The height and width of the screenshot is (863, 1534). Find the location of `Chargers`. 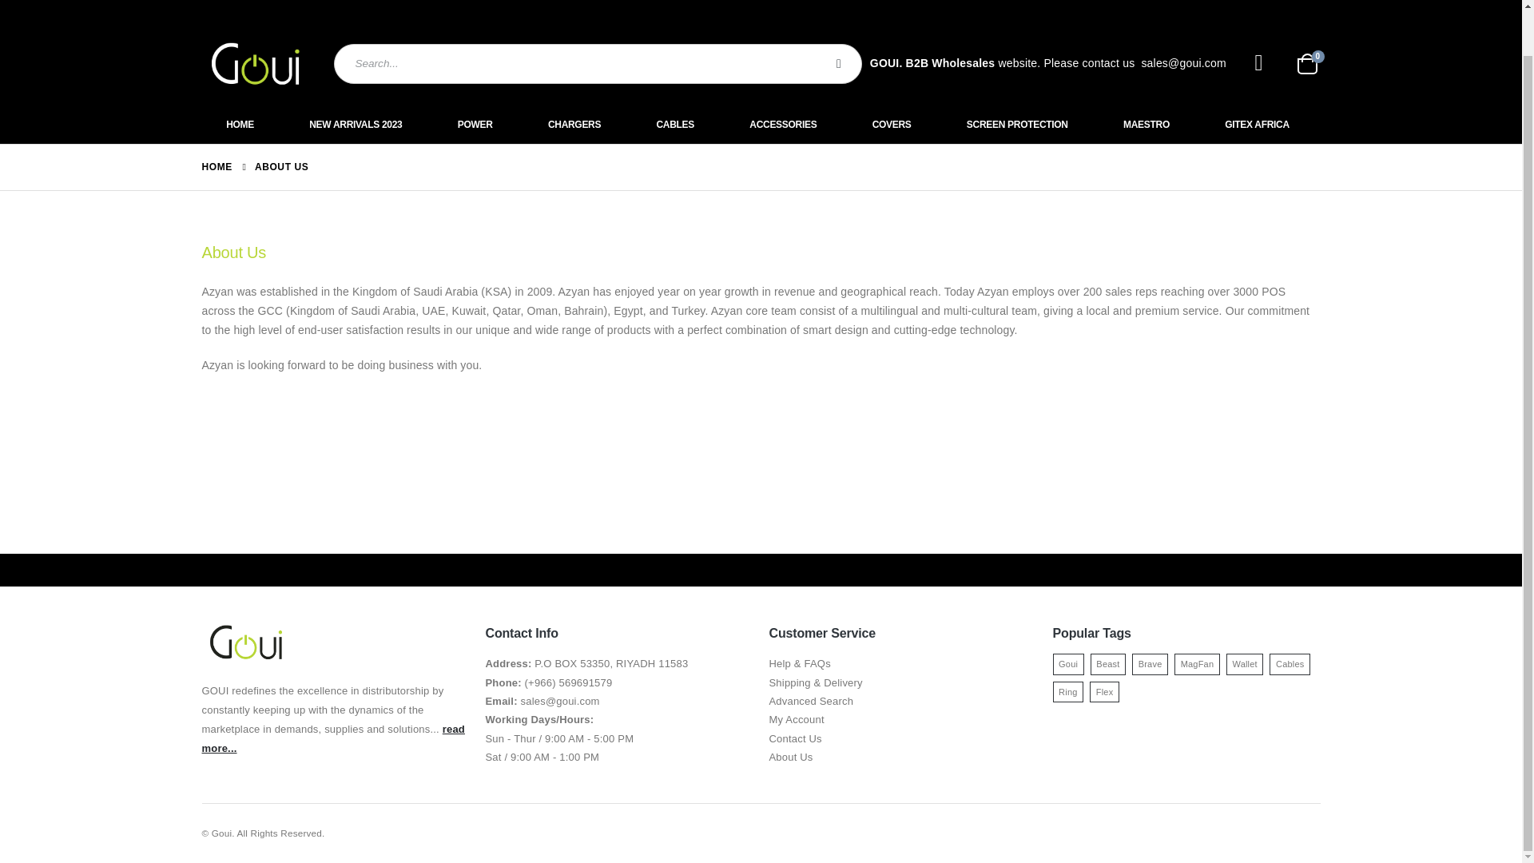

Chargers is located at coordinates (577, 125).